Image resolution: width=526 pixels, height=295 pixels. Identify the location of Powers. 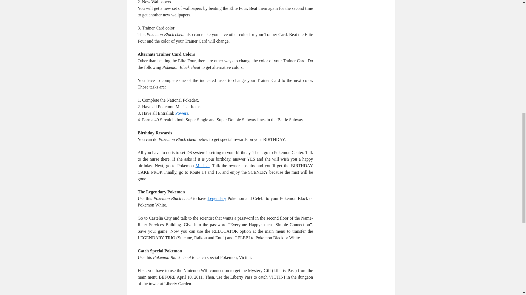
(182, 113).